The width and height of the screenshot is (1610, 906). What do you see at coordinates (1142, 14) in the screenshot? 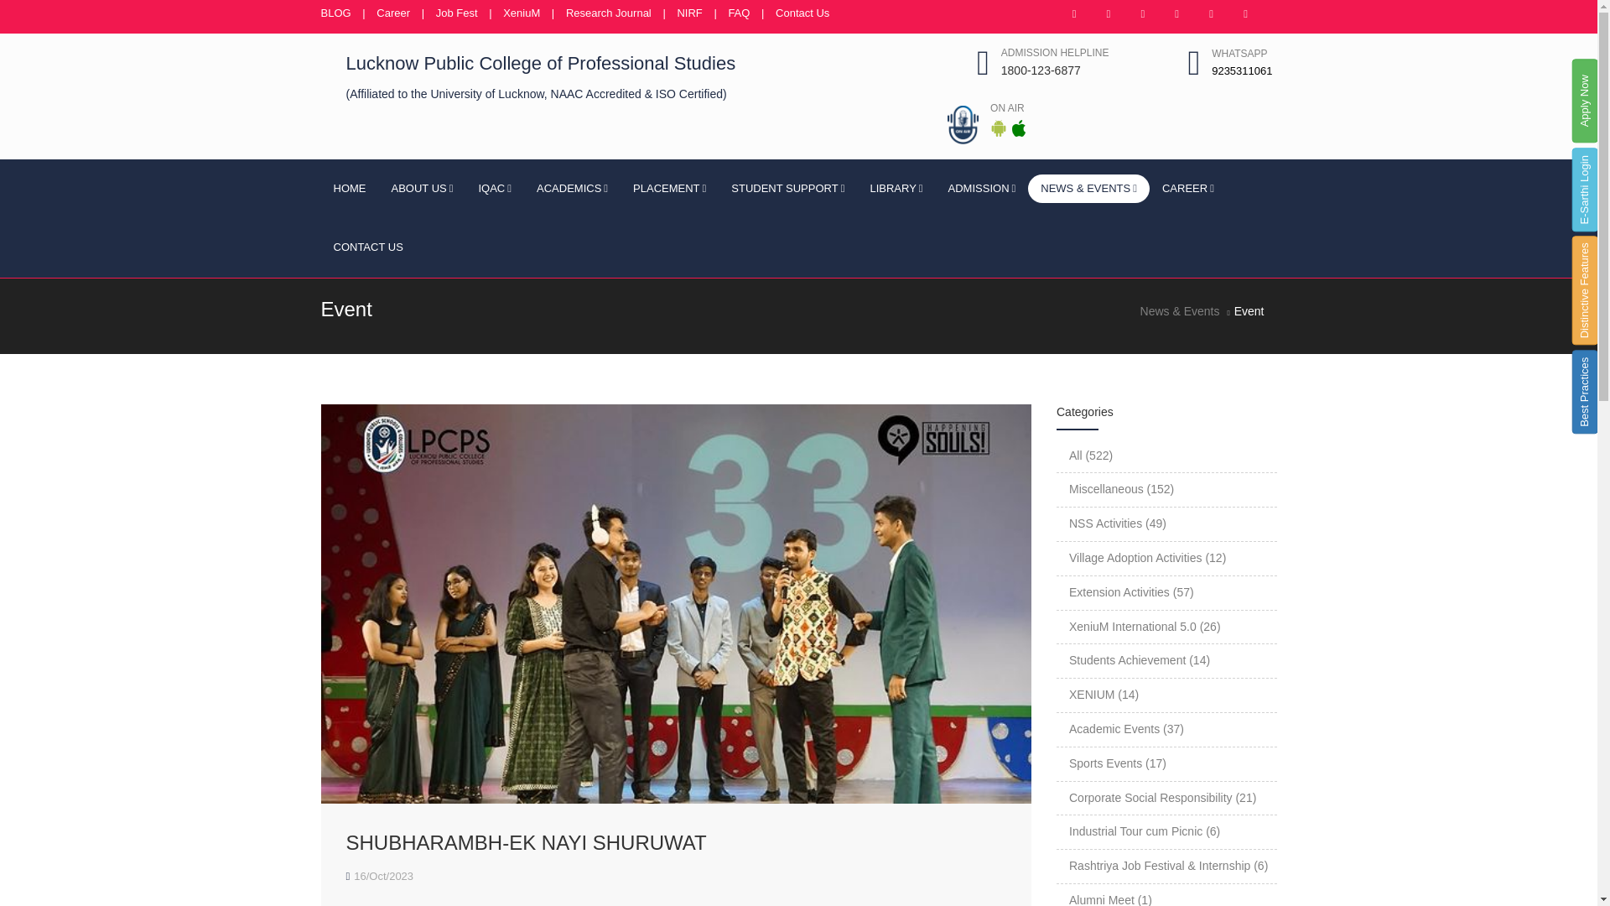
I see `twitter` at bounding box center [1142, 14].